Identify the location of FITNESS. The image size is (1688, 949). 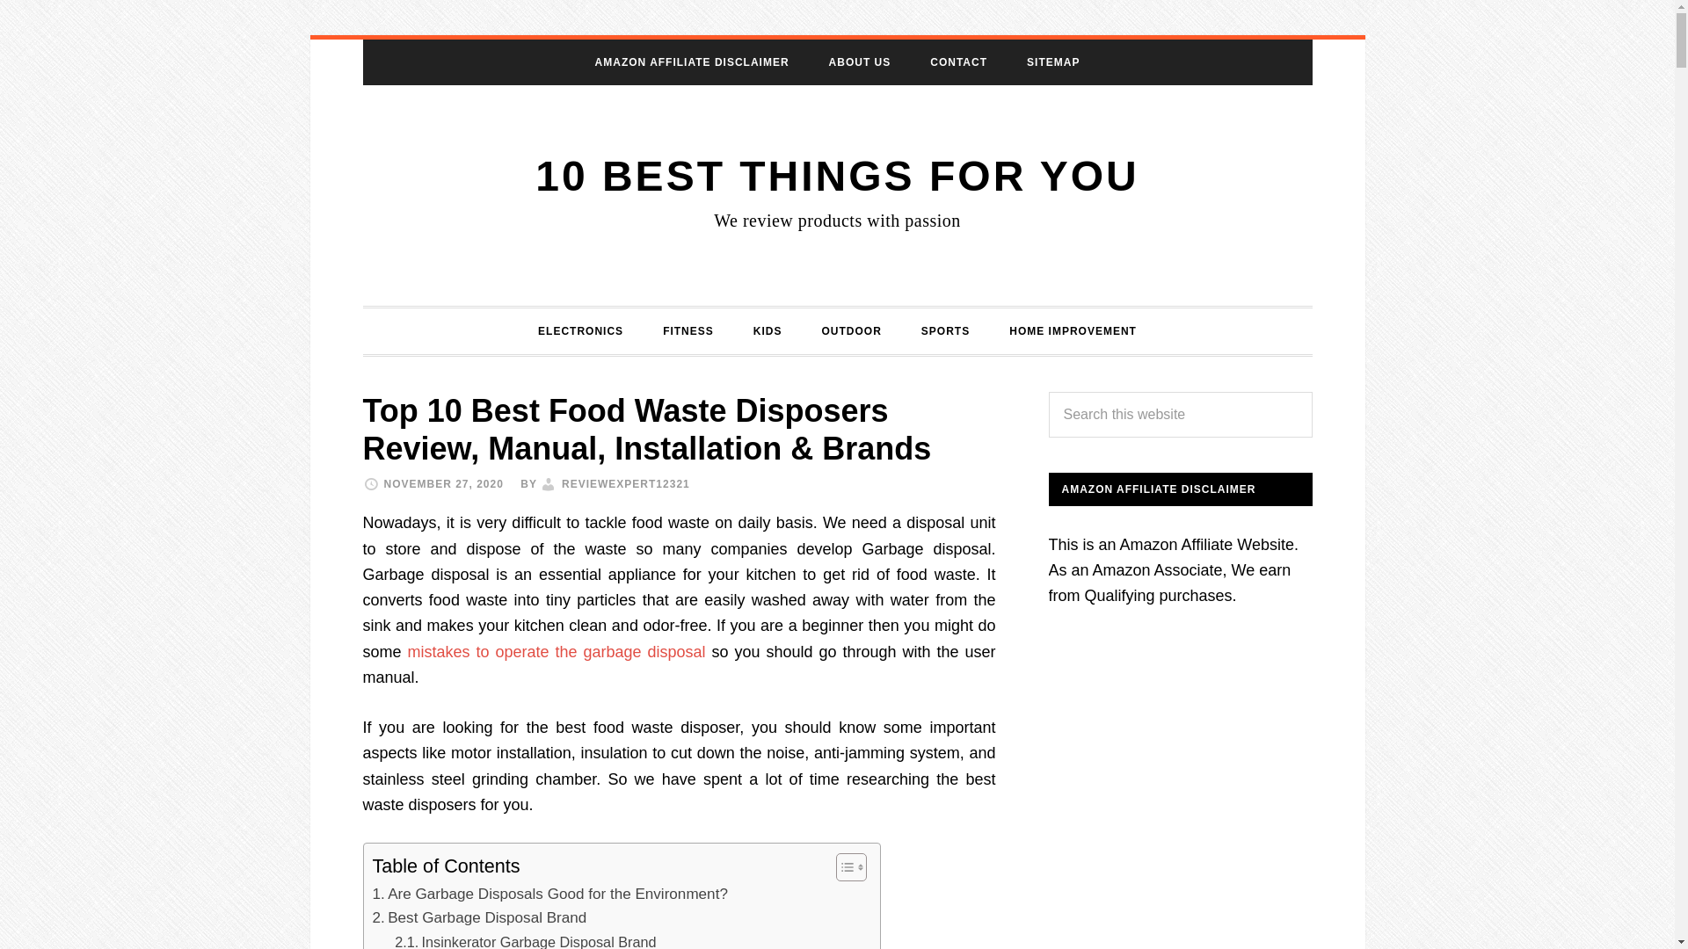
(688, 330).